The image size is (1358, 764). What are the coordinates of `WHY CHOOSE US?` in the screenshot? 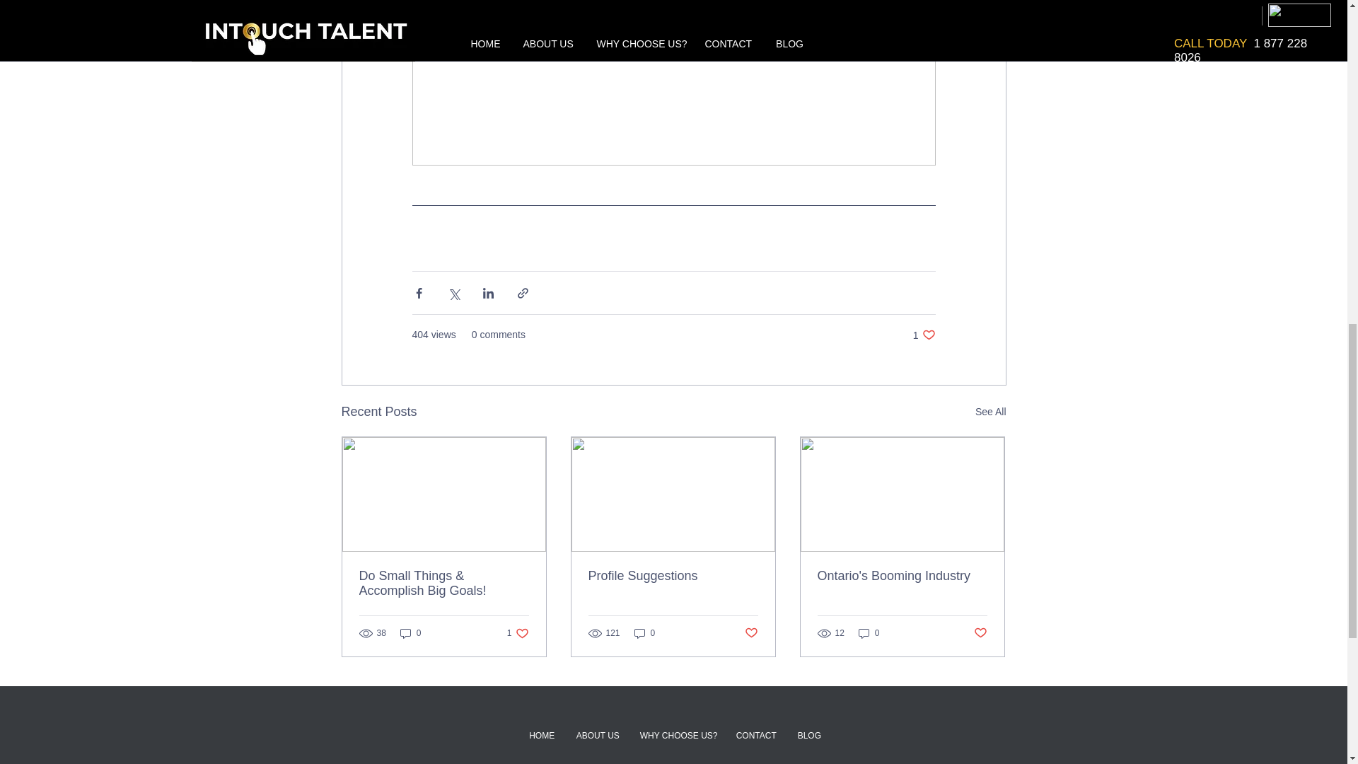 It's located at (678, 736).